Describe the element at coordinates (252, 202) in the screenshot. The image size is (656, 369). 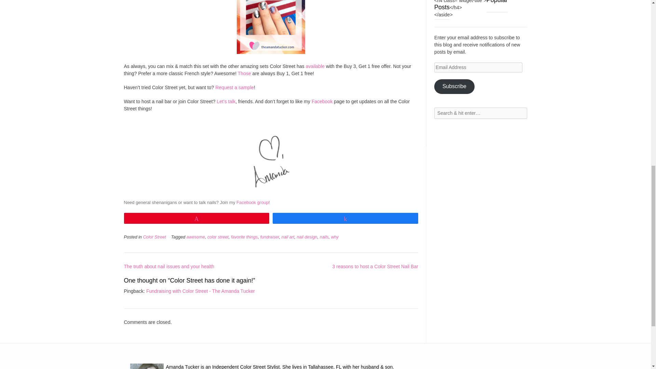
I see `Facebook group` at that location.